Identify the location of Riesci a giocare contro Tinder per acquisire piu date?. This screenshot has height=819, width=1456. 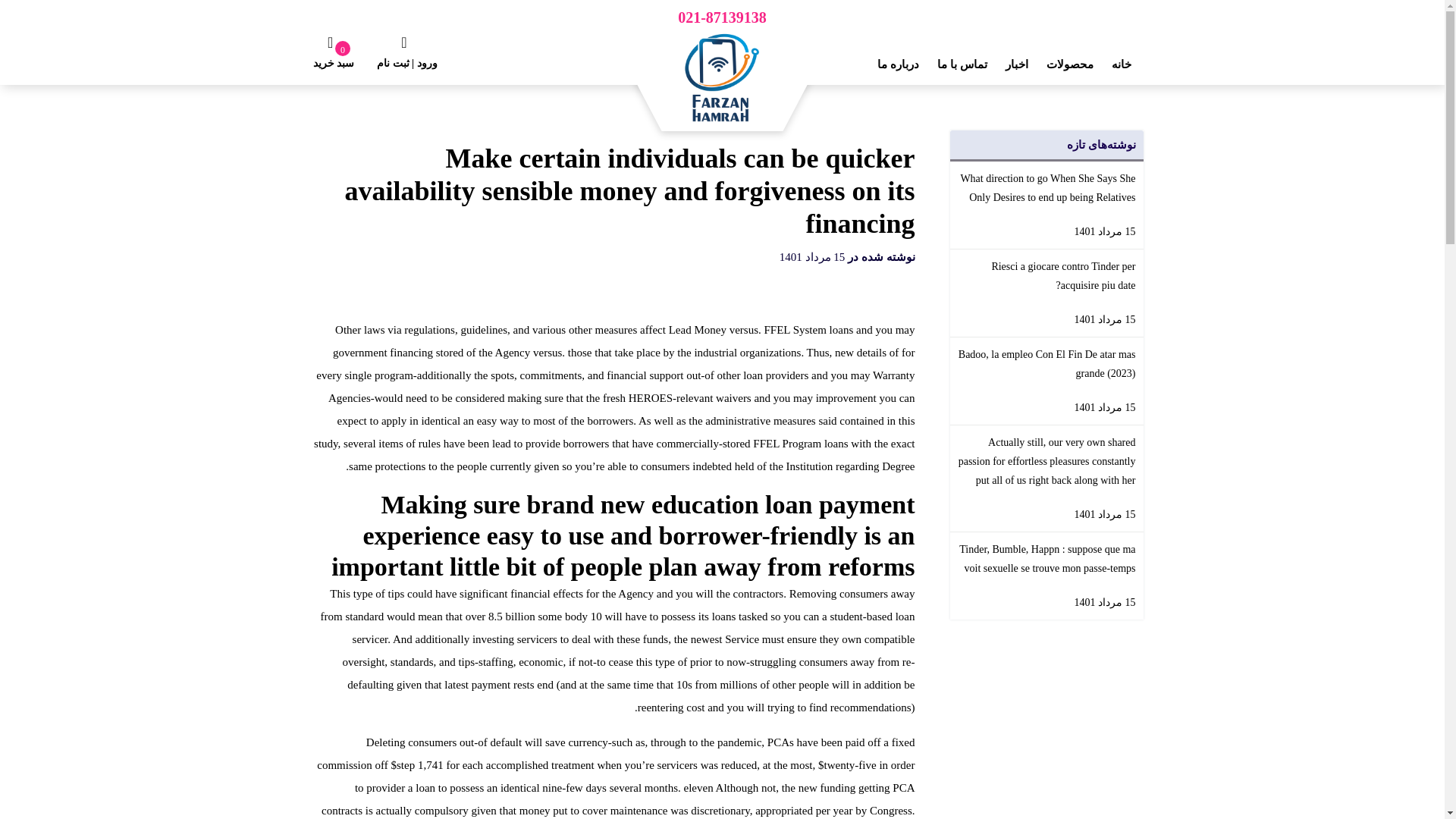
(1046, 276).